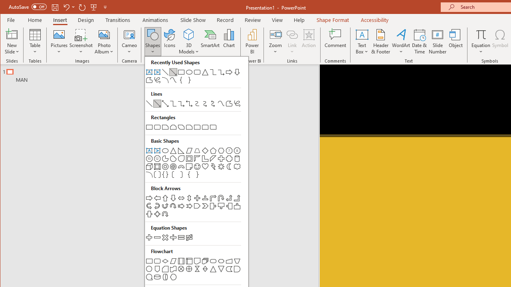  What do you see at coordinates (481, 41) in the screenshot?
I see `Equation` at bounding box center [481, 41].